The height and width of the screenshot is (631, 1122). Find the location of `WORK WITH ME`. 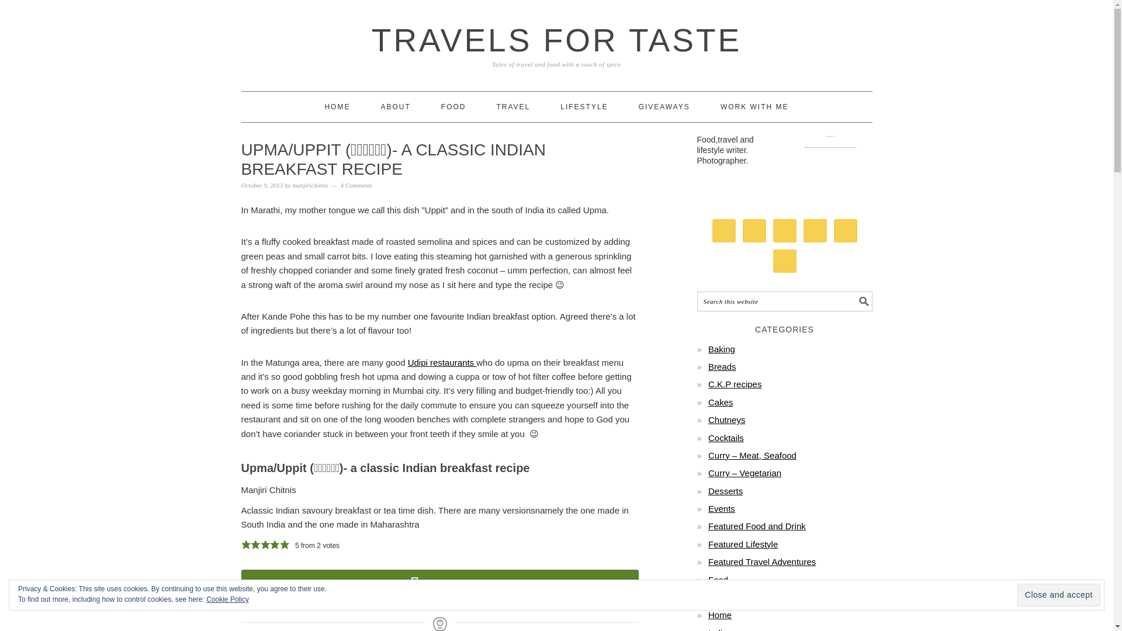

WORK WITH ME is located at coordinates (754, 106).